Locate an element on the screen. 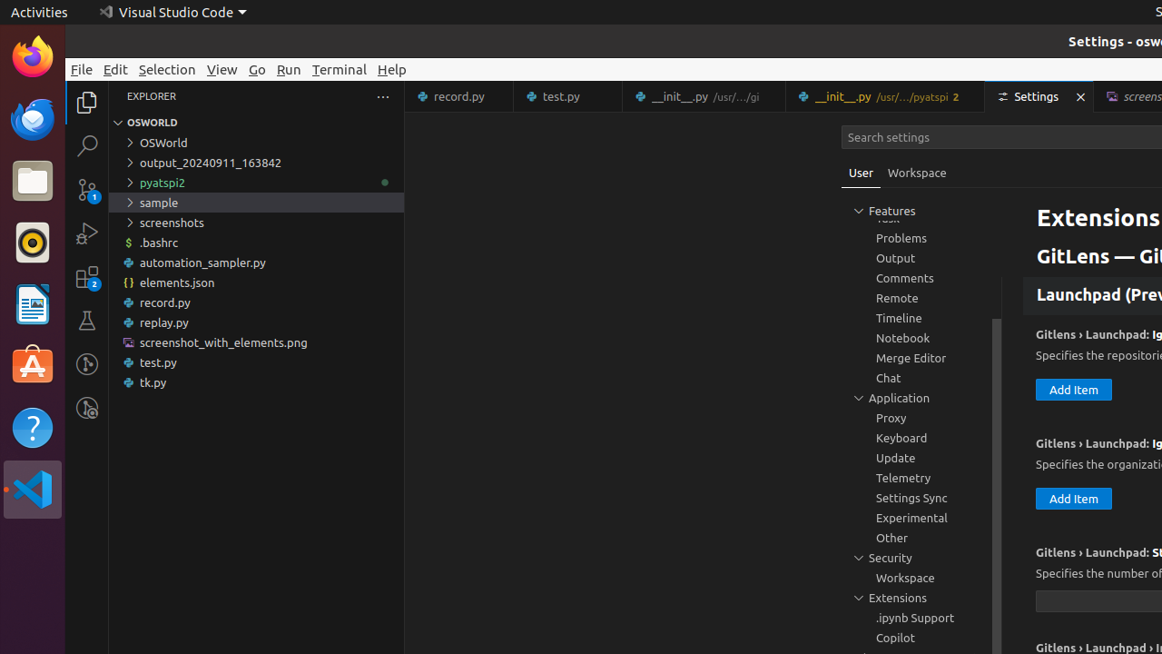 This screenshot has width=1162, height=654. Terminal is located at coordinates (340, 69).